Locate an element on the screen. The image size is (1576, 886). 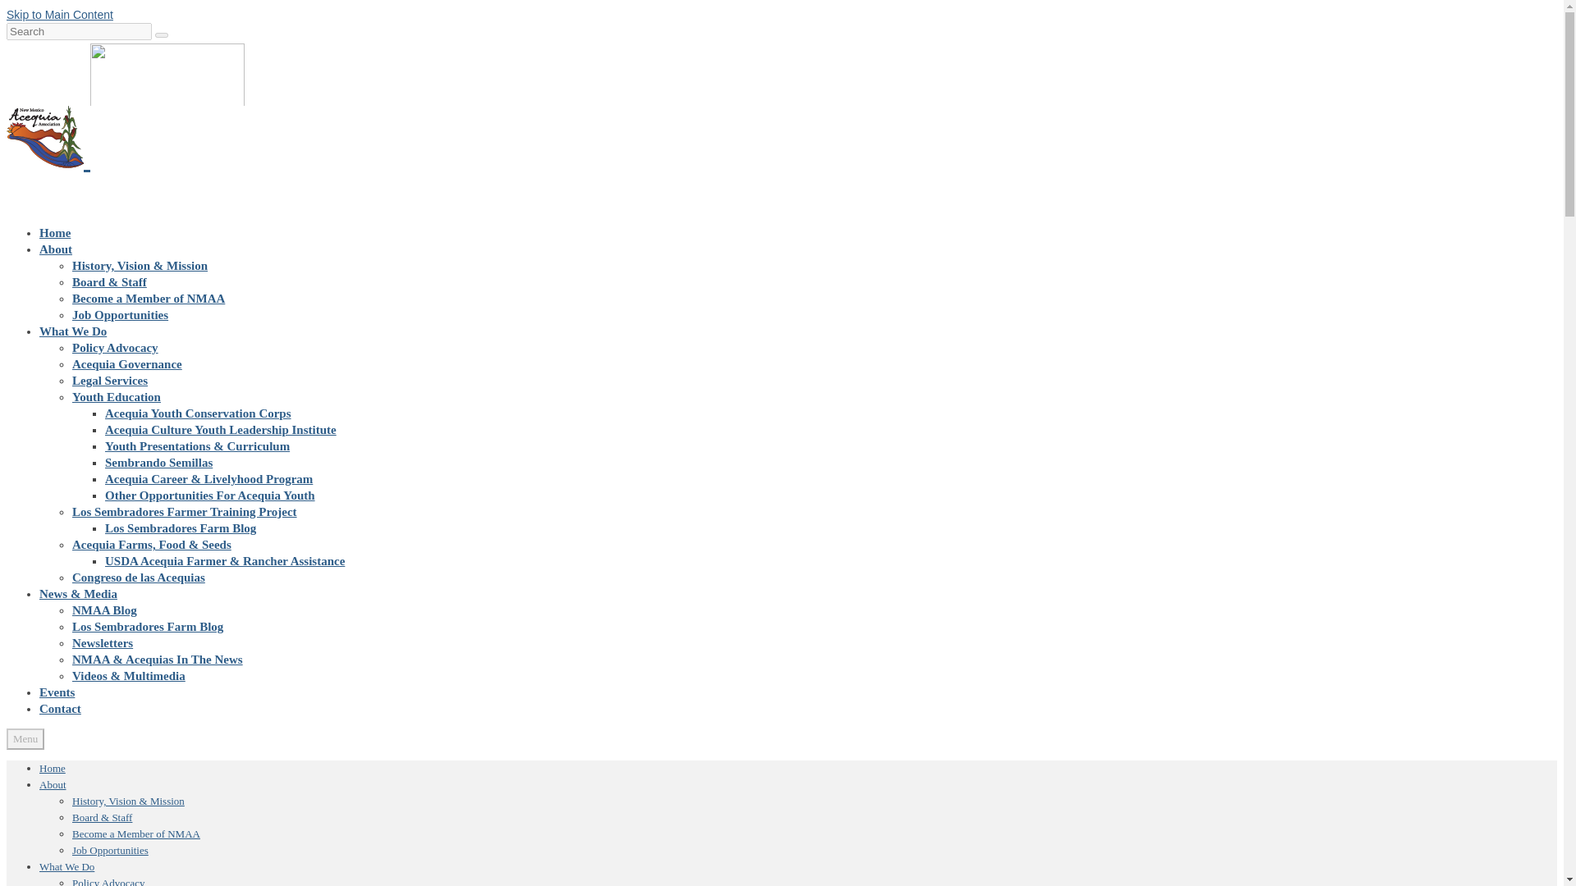
Policy Advocacy is located at coordinates (115, 348).